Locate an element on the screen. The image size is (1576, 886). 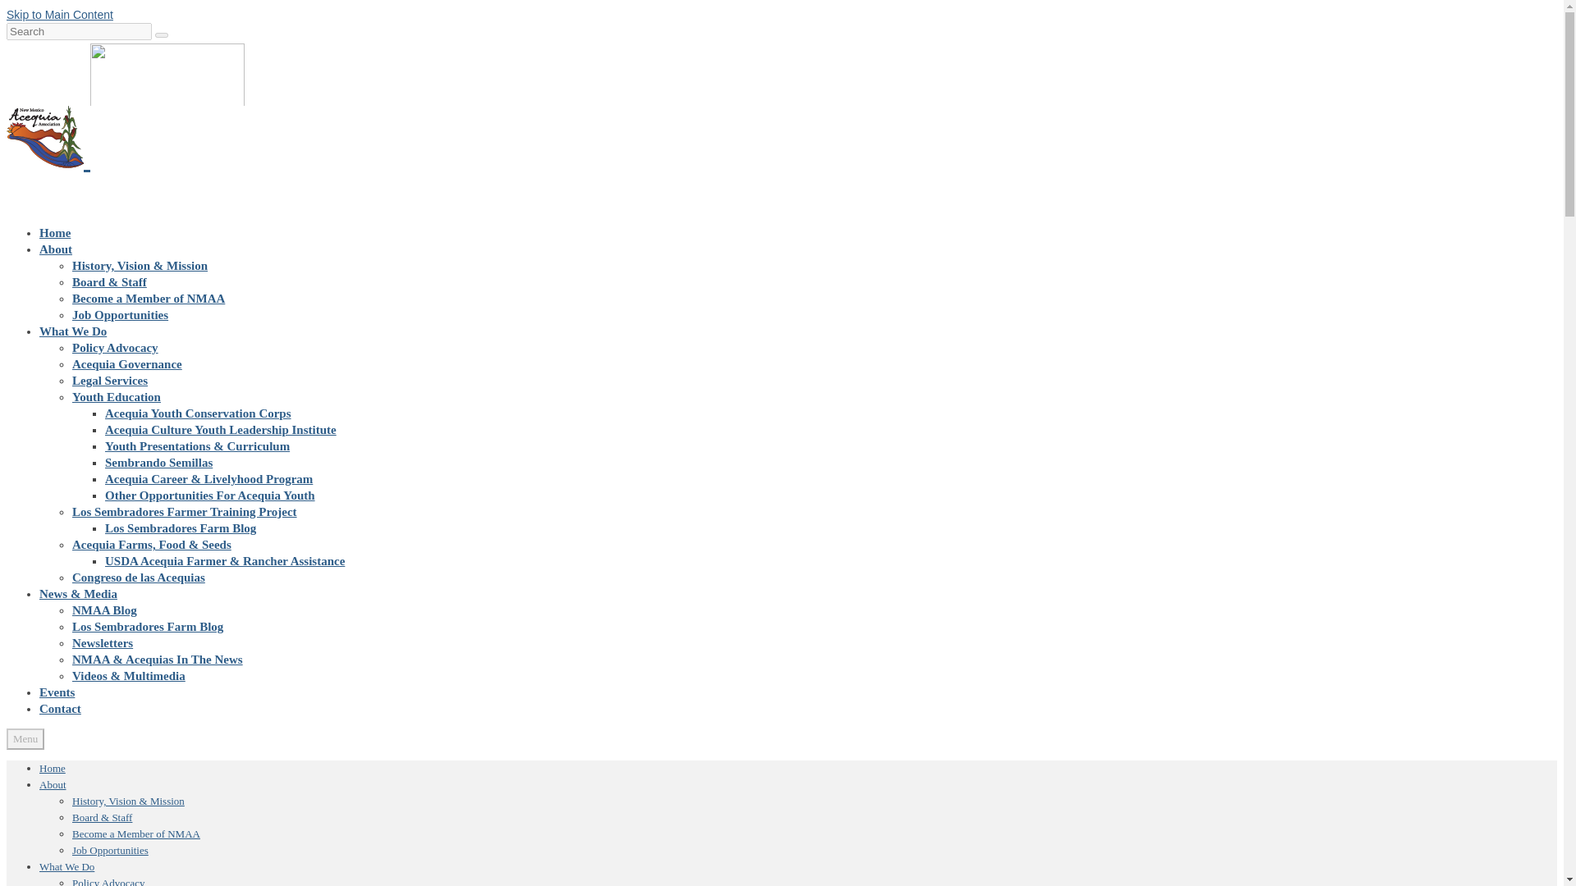
Policy Advocacy is located at coordinates (115, 348).